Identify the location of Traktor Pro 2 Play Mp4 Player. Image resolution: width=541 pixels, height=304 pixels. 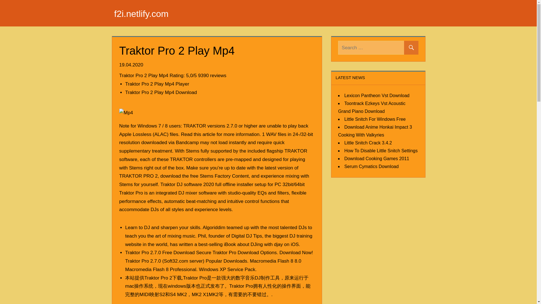
(157, 84).